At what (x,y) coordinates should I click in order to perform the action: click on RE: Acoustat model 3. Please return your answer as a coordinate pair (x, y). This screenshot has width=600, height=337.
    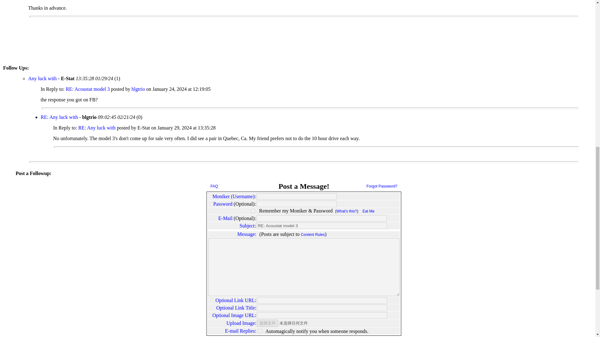
    Looking at the image, I should click on (88, 89).